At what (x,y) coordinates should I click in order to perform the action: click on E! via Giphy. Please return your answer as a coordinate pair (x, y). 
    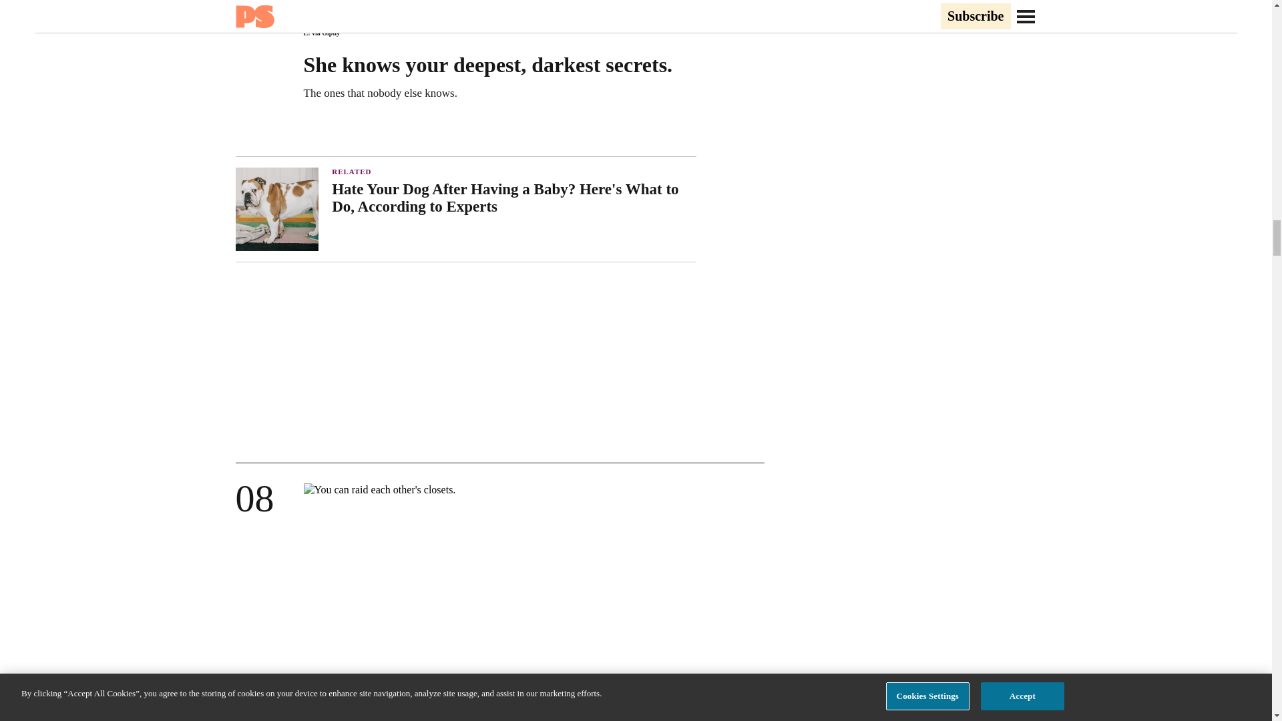
    Looking at the image, I should click on (320, 33).